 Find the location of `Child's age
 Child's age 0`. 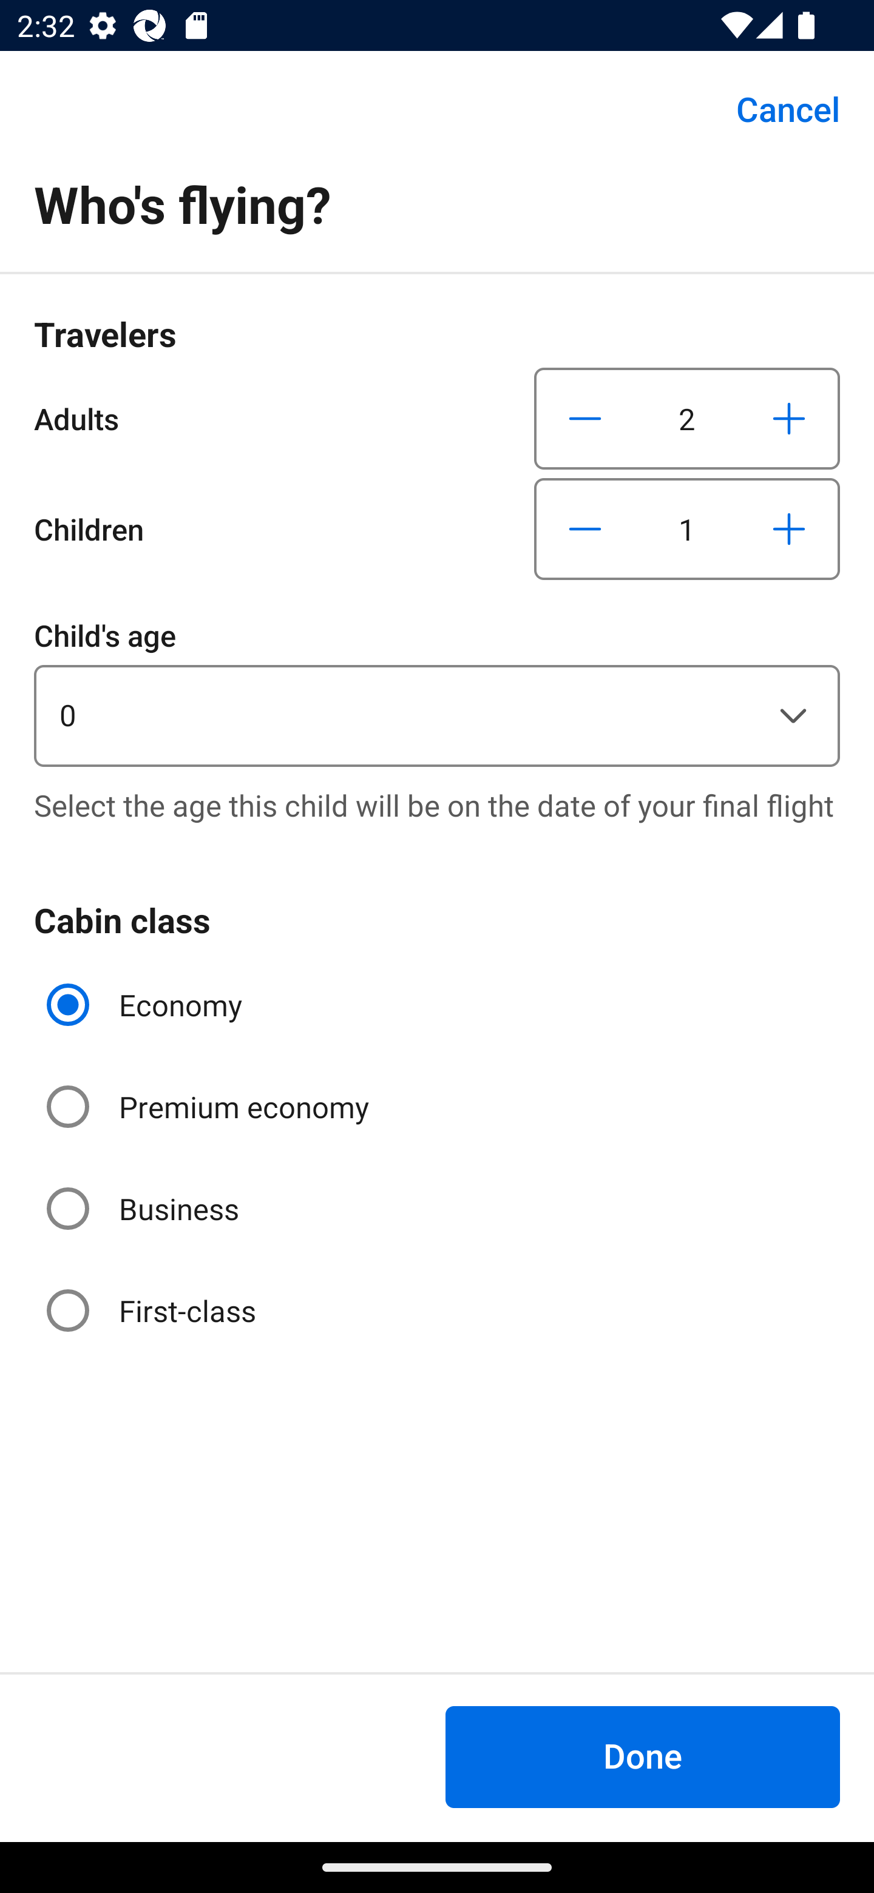

Child's age
 Child's age 0 is located at coordinates (437, 689).